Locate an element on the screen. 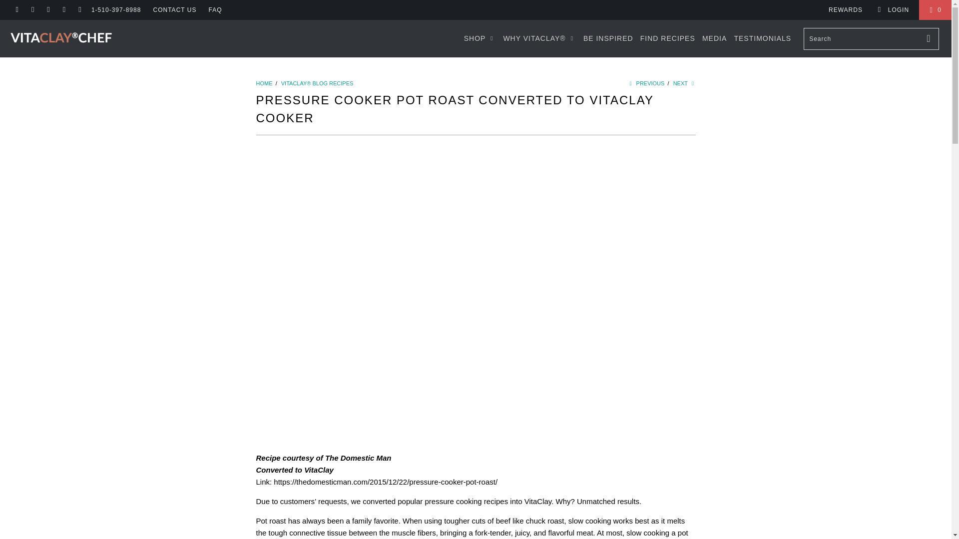 This screenshot has width=959, height=539. My Account  is located at coordinates (893, 10).